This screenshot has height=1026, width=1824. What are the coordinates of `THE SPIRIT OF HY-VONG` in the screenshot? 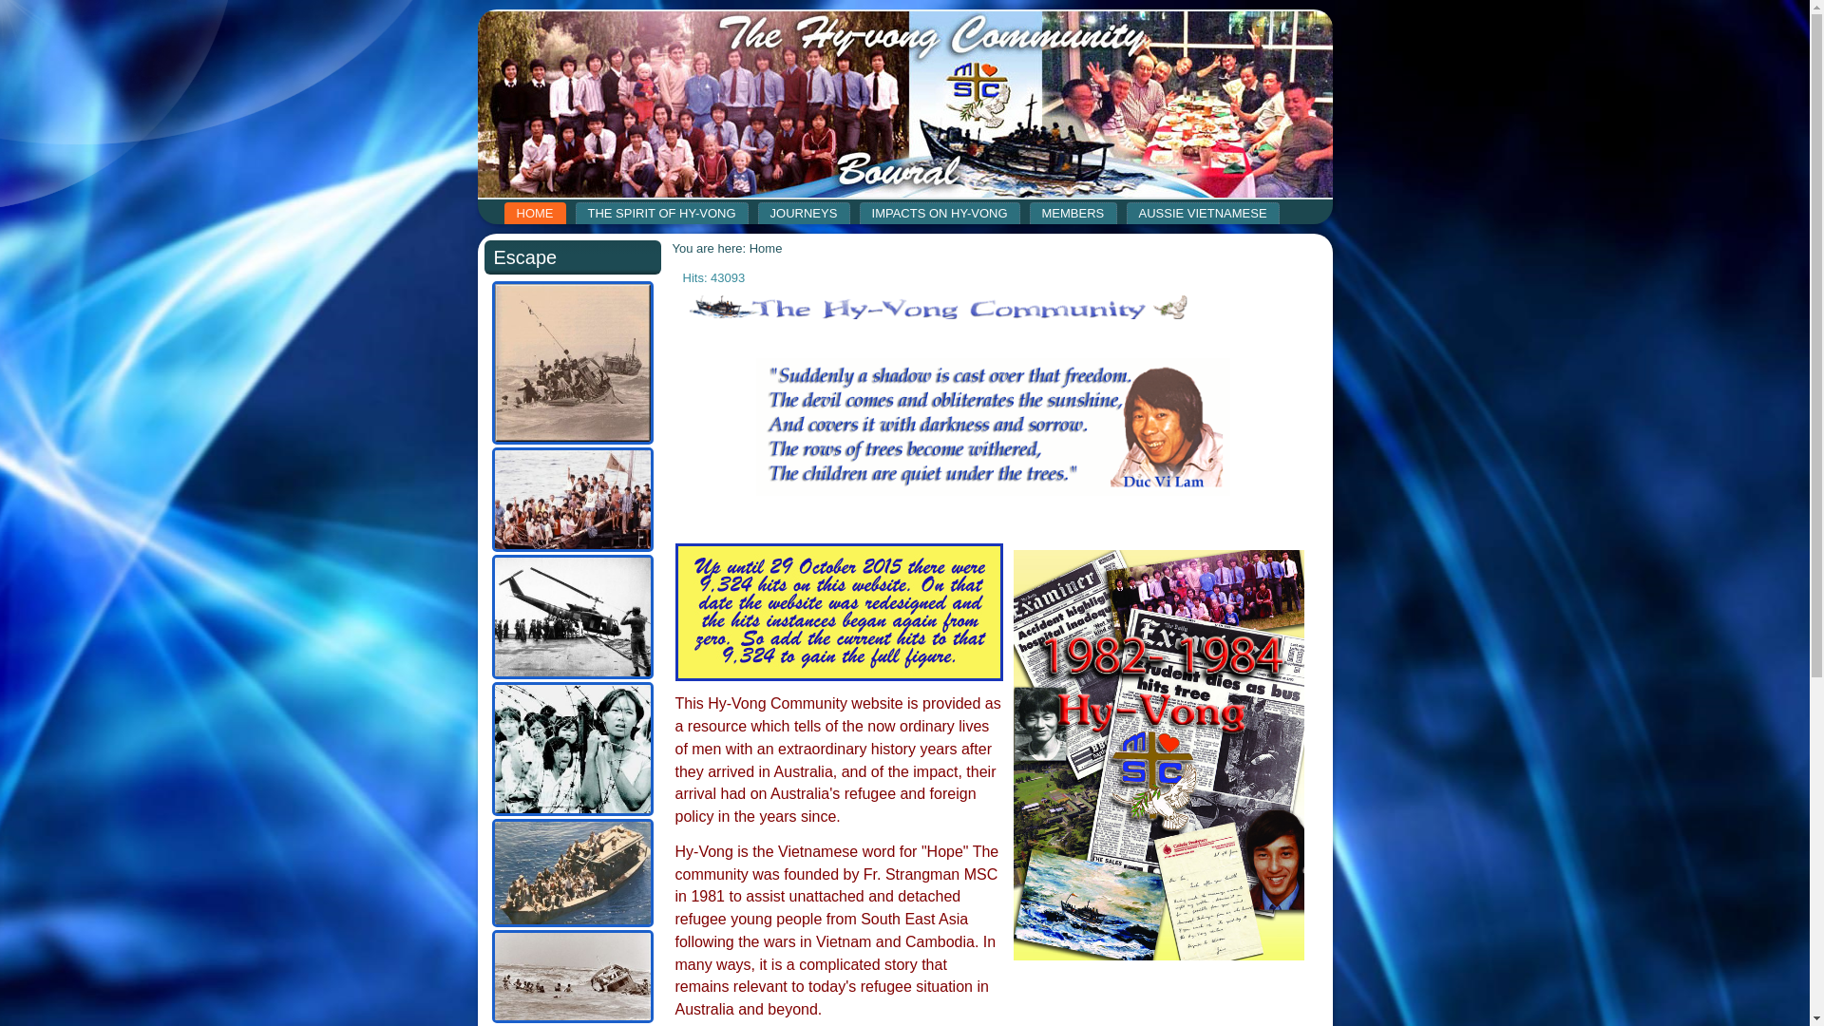 It's located at (662, 213).